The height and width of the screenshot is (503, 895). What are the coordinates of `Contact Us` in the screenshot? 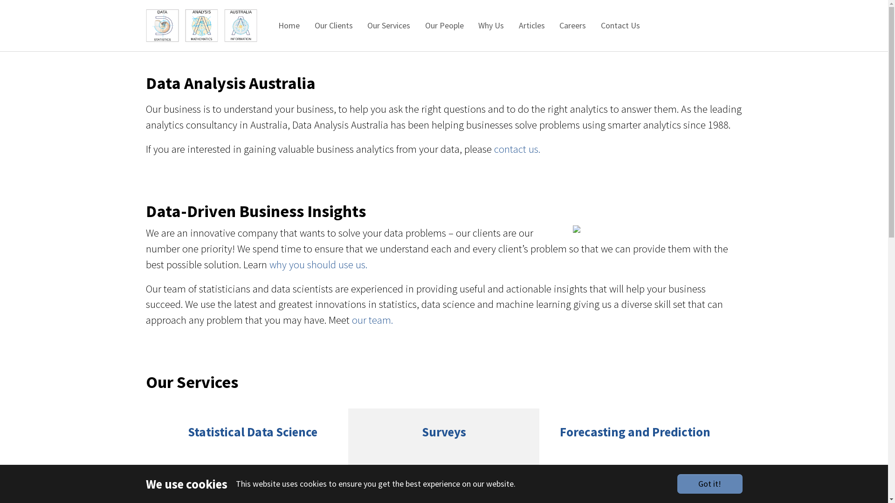 It's located at (620, 26).